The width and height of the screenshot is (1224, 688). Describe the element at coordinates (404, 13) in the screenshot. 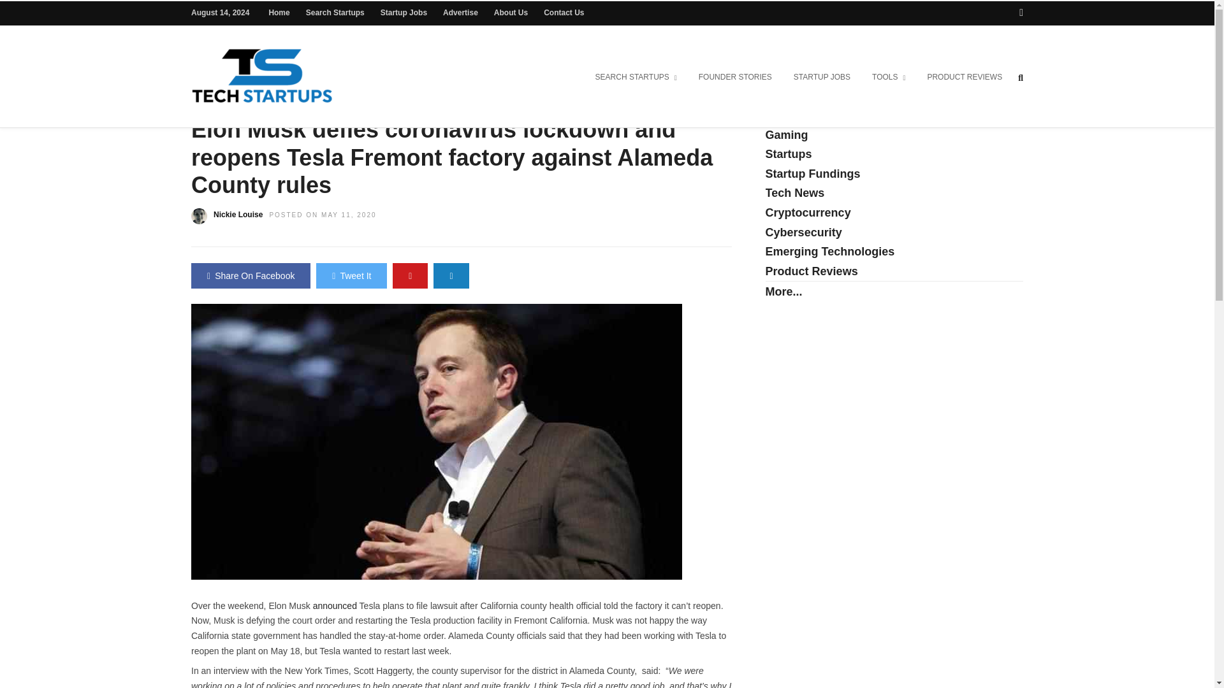

I see `Startup Jobs` at that location.